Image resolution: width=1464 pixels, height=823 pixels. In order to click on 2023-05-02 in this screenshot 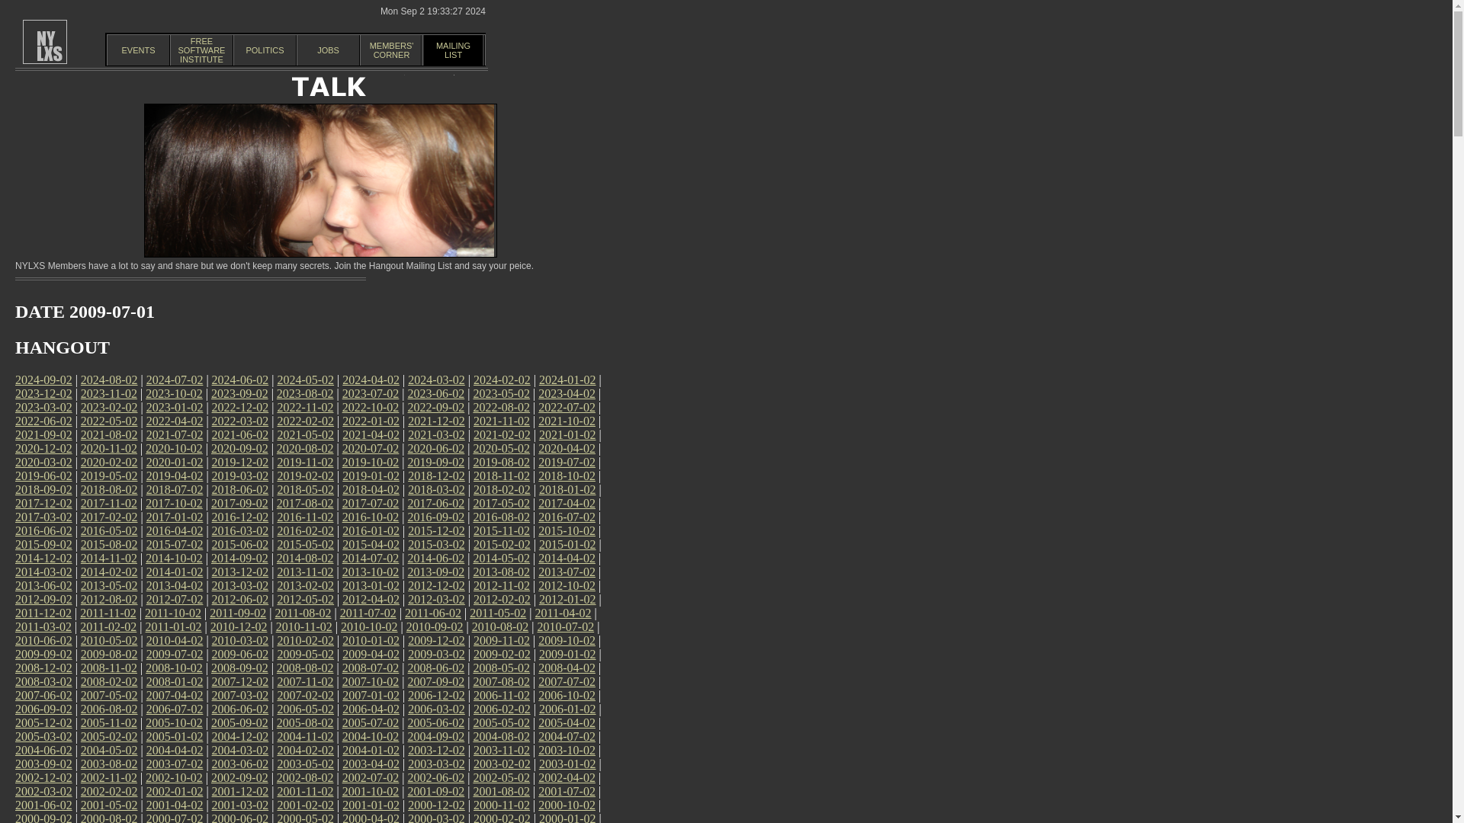, I will do `click(201, 50)`.